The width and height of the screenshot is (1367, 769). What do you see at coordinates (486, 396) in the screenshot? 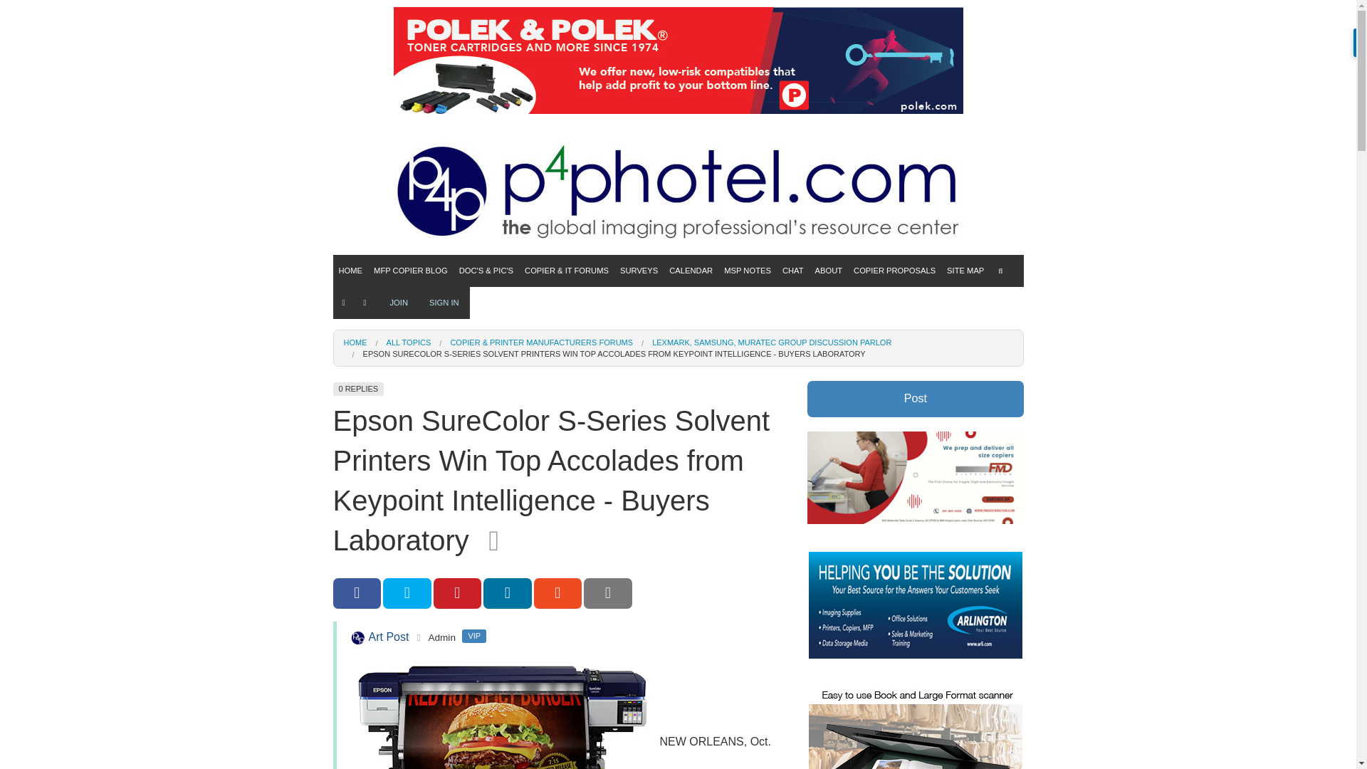
I see `AUDIO` at bounding box center [486, 396].